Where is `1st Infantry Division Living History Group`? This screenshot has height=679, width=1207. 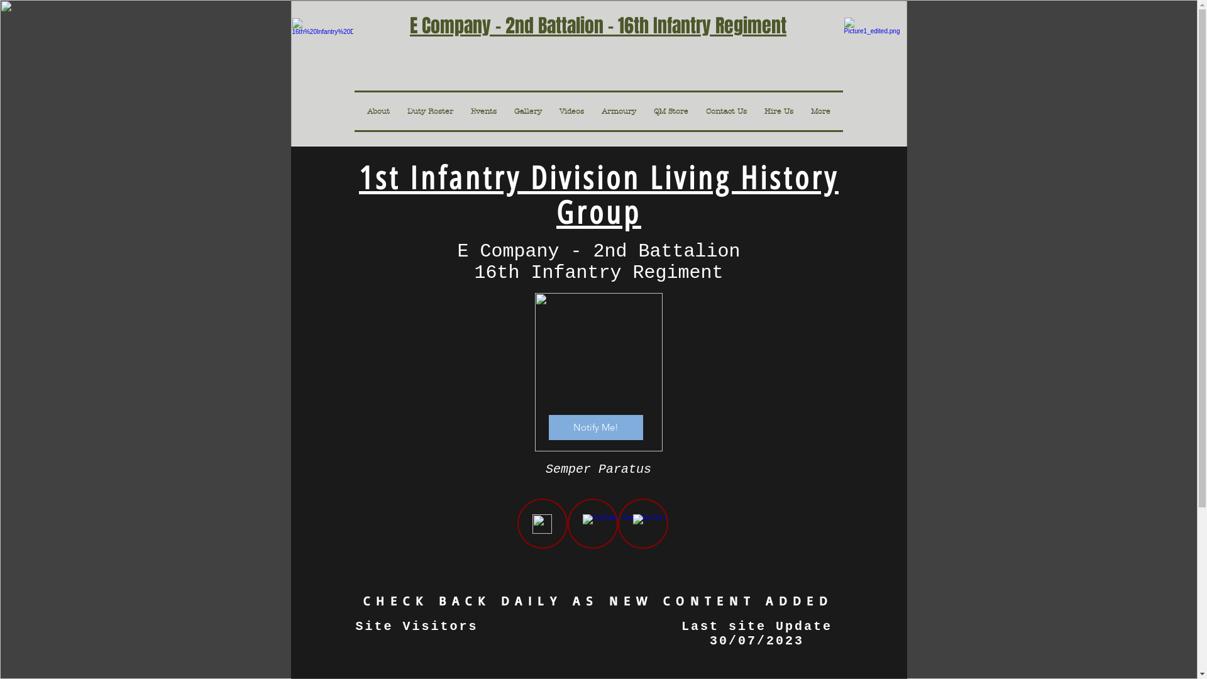 1st Infantry Division Living History Group is located at coordinates (598, 196).